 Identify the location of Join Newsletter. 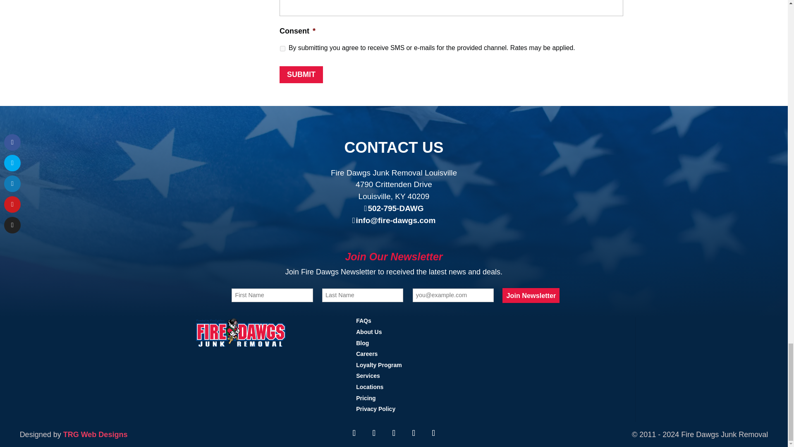
(531, 296).